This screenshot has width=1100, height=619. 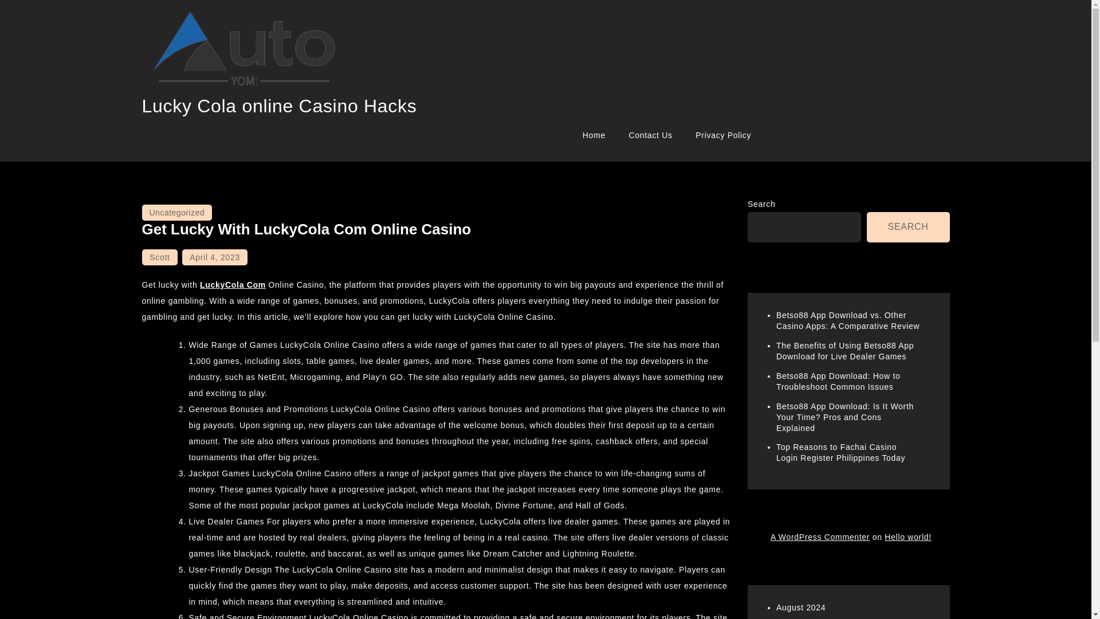 I want to click on SEARCH, so click(x=908, y=227).